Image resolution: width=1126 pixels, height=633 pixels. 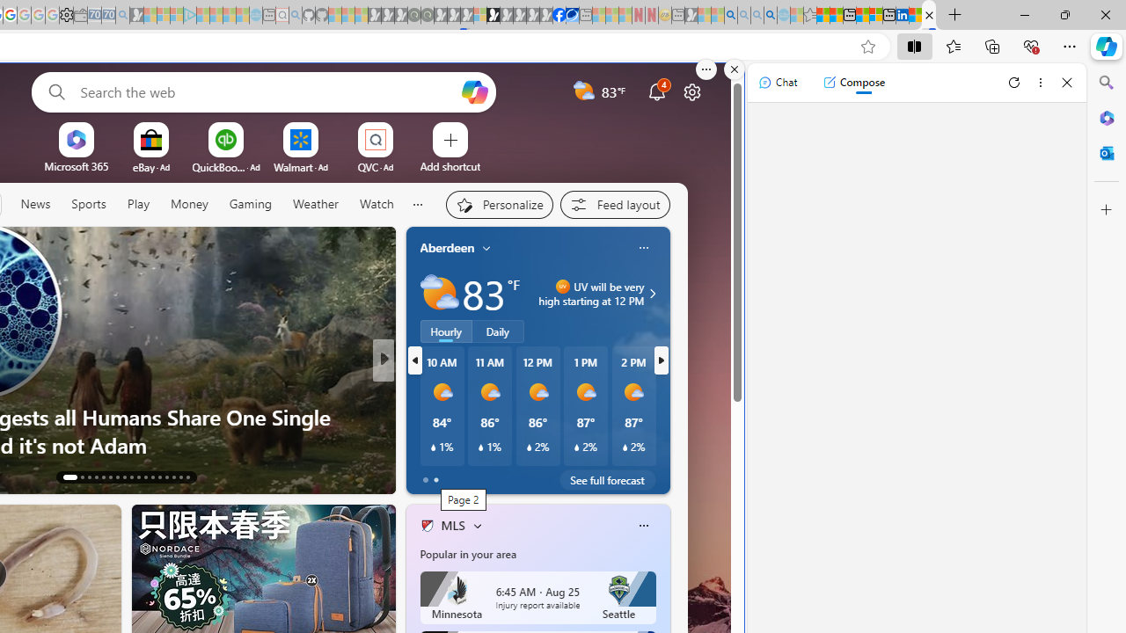 What do you see at coordinates (426, 476) in the screenshot?
I see `2 Like` at bounding box center [426, 476].